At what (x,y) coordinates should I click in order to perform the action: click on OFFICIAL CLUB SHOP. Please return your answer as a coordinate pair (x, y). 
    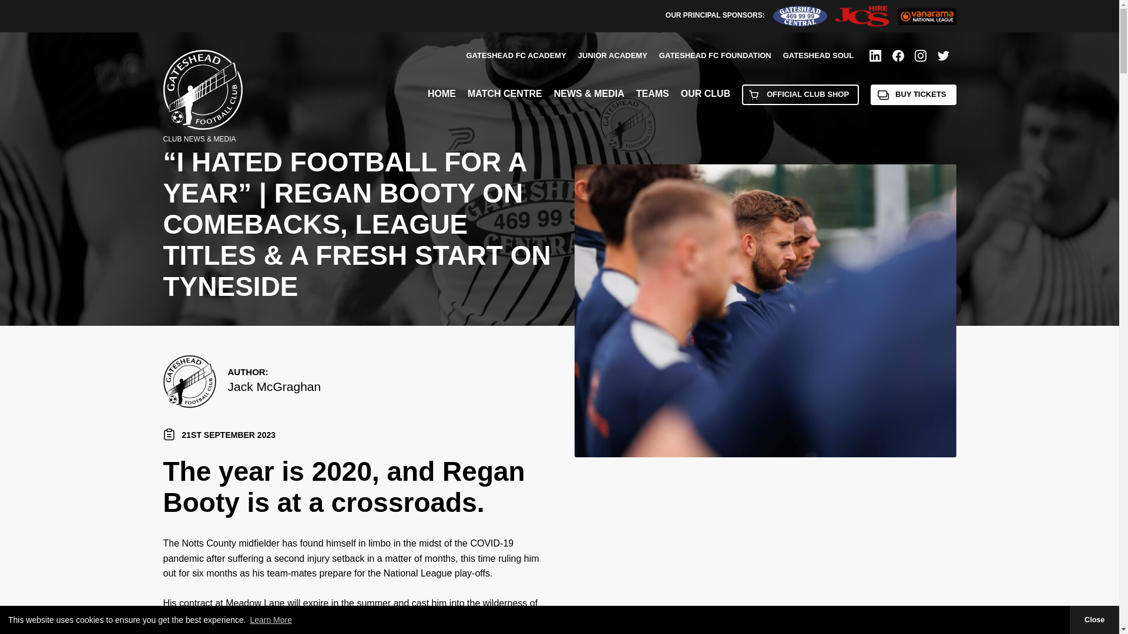
    Looking at the image, I should click on (800, 95).